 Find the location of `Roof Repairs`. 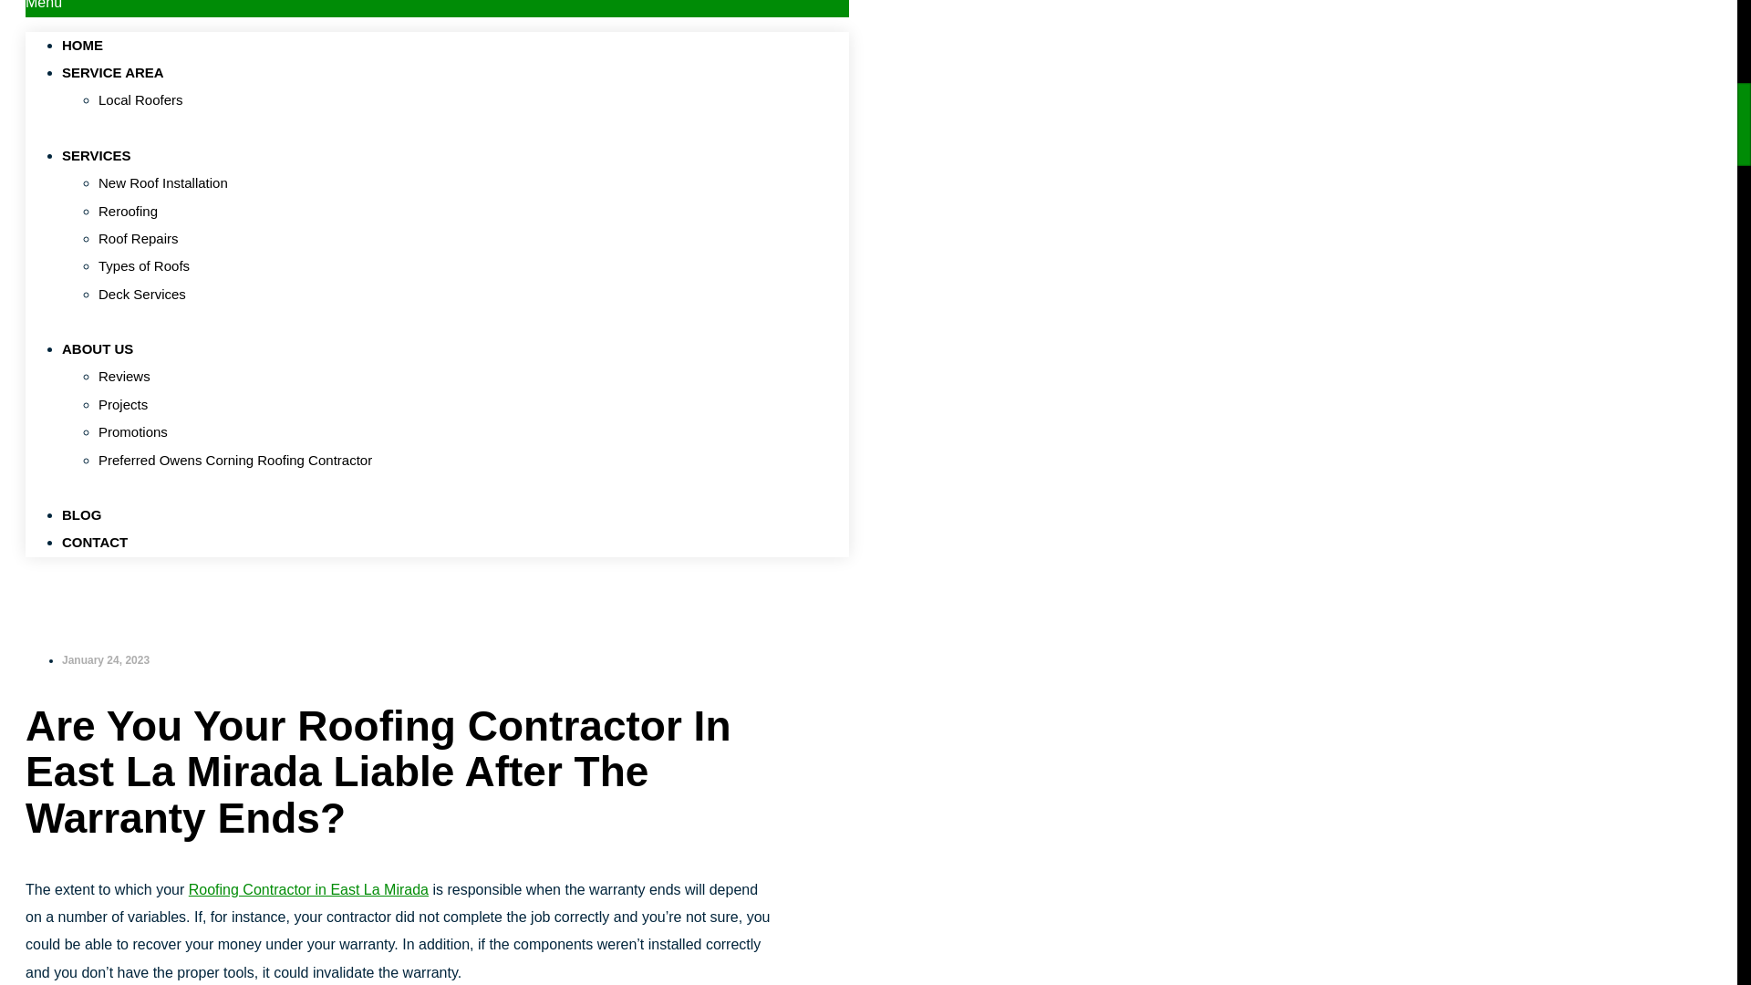

Roof Repairs is located at coordinates (138, 238).